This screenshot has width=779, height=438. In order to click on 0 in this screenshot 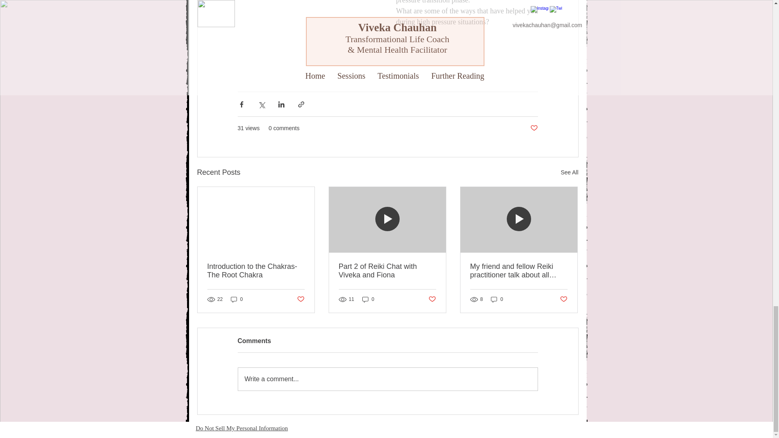, I will do `click(237, 299)`.